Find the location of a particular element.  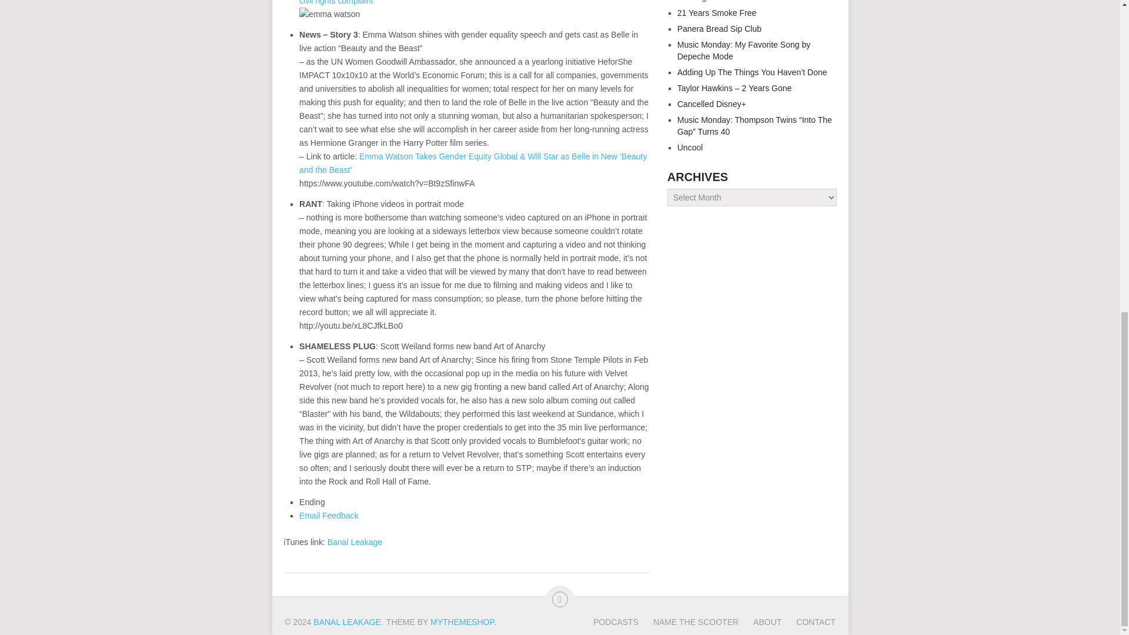

NAME THE SCOOTER is located at coordinates (688, 621).